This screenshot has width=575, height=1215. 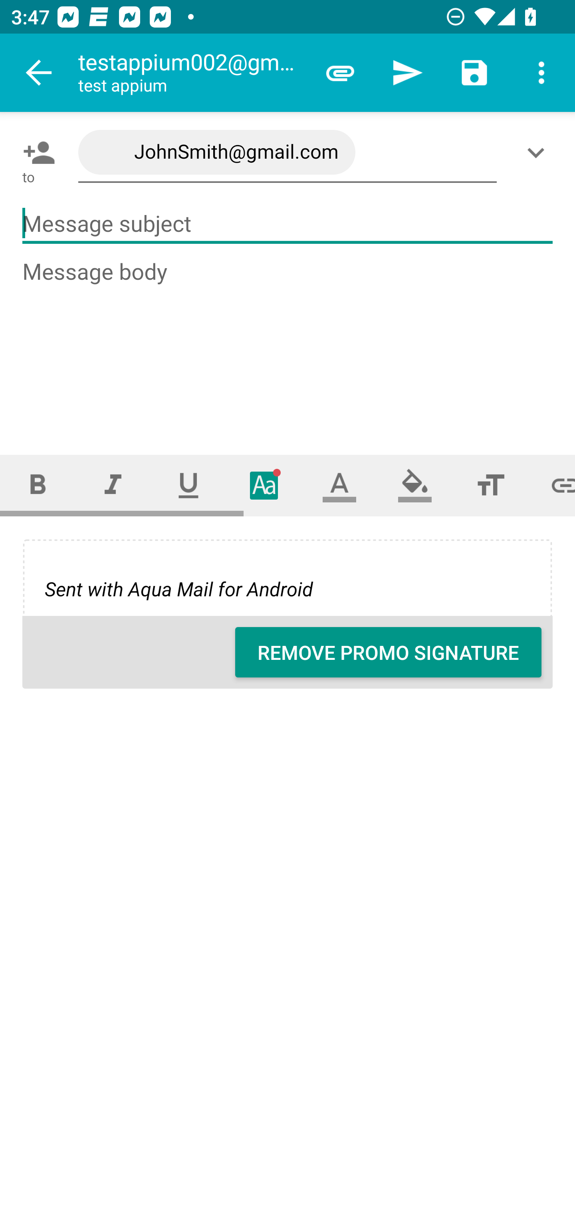 I want to click on Text color, so click(x=339, y=485).